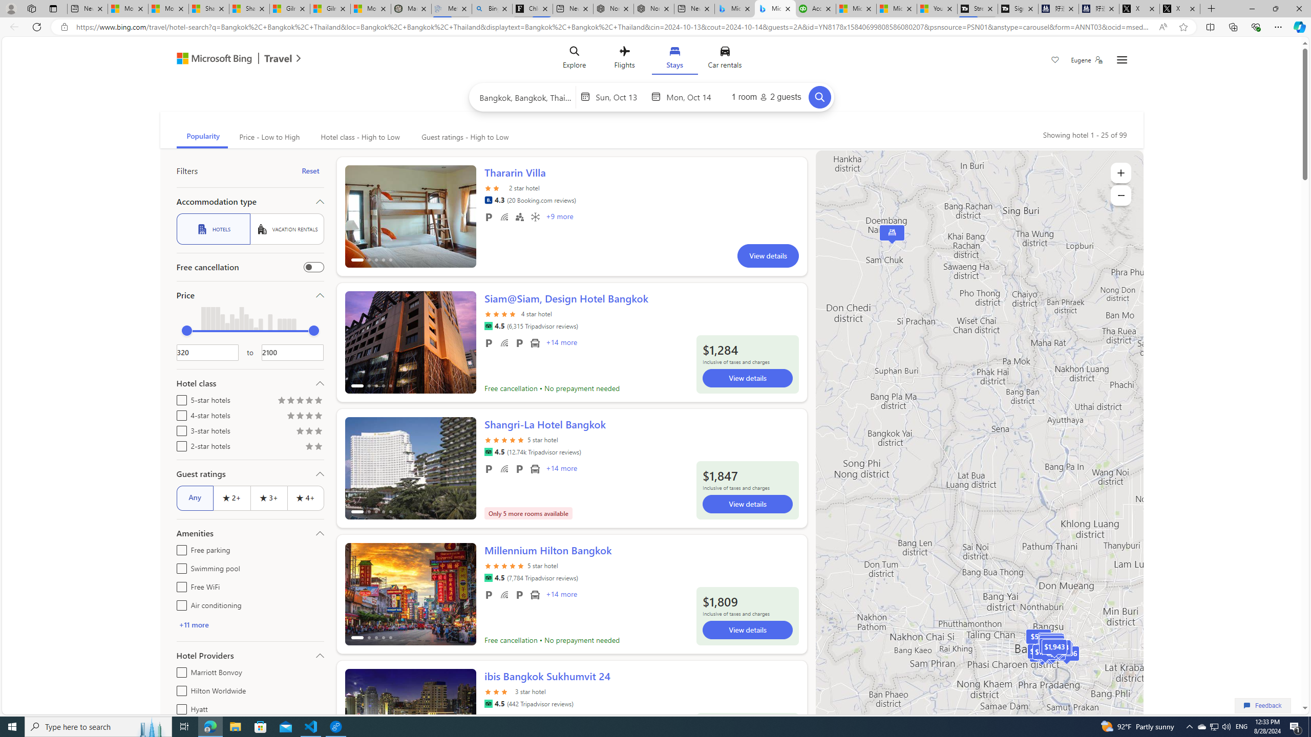 Image resolution: width=1311 pixels, height=737 pixels. What do you see at coordinates (231, 497) in the screenshot?
I see `2+` at bounding box center [231, 497].